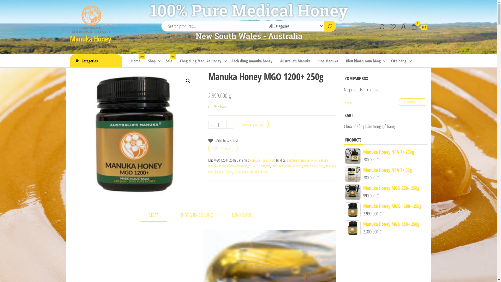 This screenshot has width=501, height=282. Describe the element at coordinates (91, 39) in the screenshot. I see `Manuka Honey` at that location.